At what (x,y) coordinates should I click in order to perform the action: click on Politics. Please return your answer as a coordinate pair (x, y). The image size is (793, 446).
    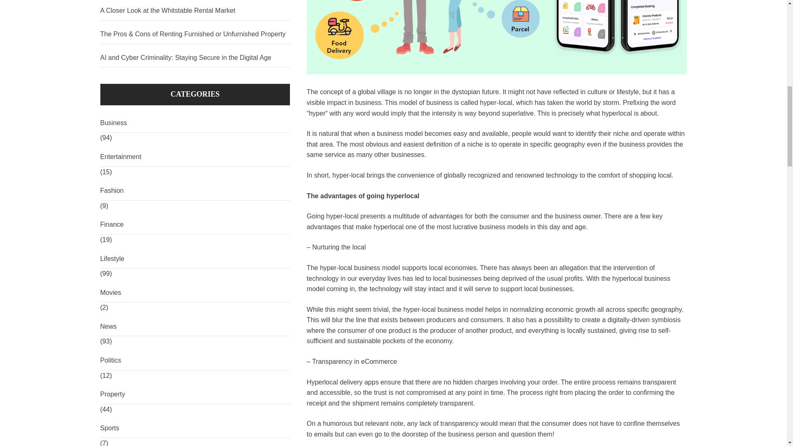
    Looking at the image, I should click on (195, 361).